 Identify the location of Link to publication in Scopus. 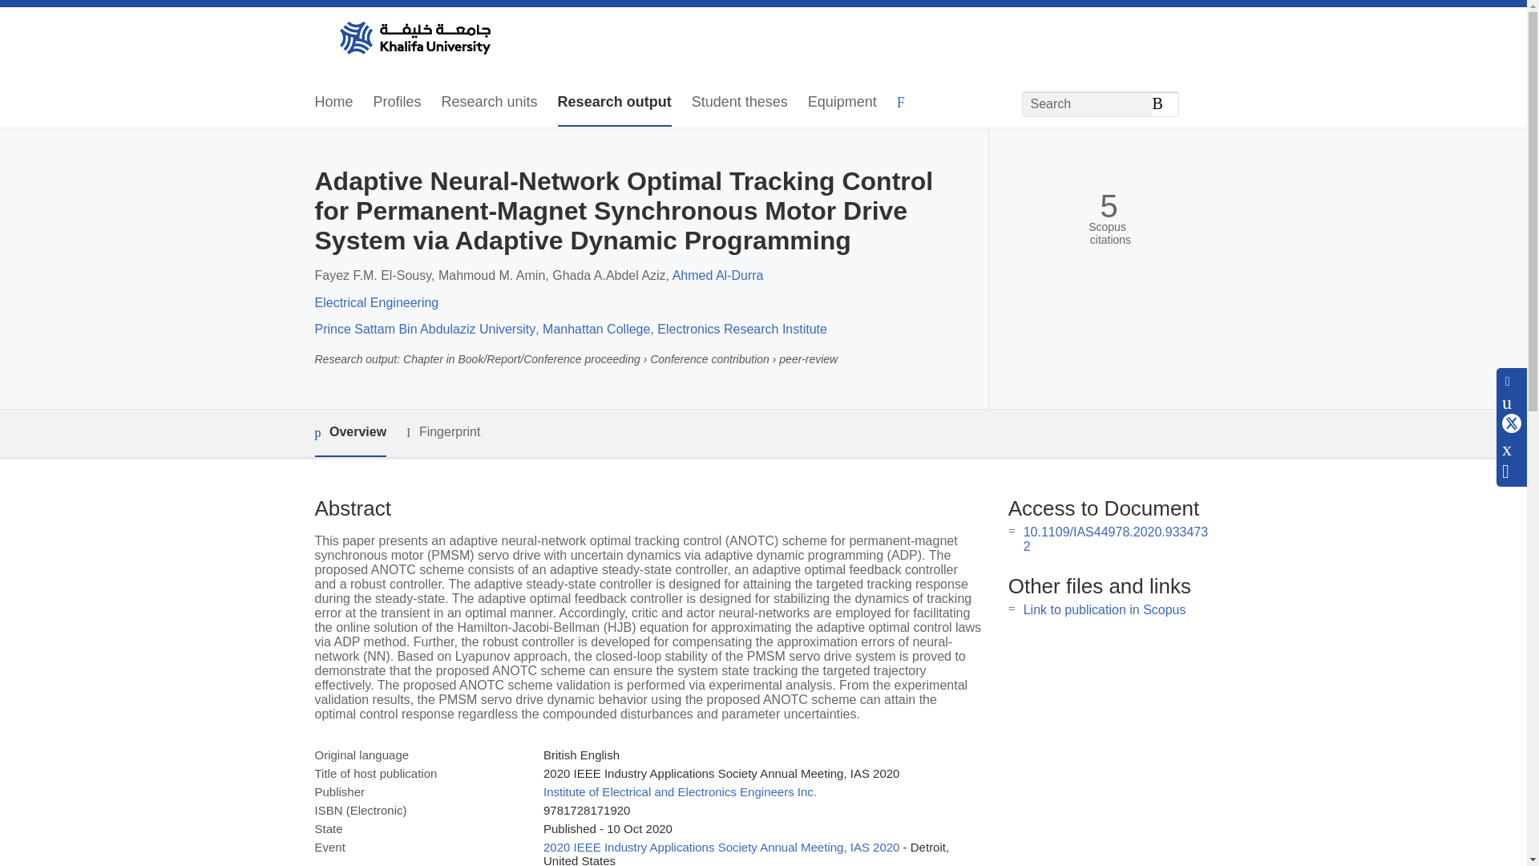
(1105, 609).